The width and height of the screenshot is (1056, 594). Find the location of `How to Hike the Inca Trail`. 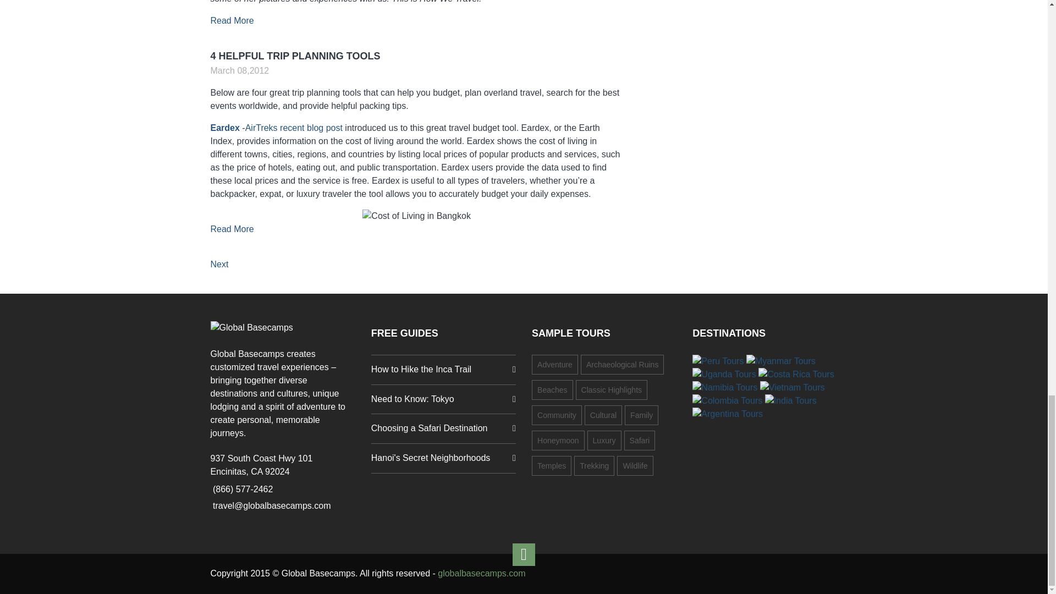

How to Hike the Inca Trail is located at coordinates (443, 370).